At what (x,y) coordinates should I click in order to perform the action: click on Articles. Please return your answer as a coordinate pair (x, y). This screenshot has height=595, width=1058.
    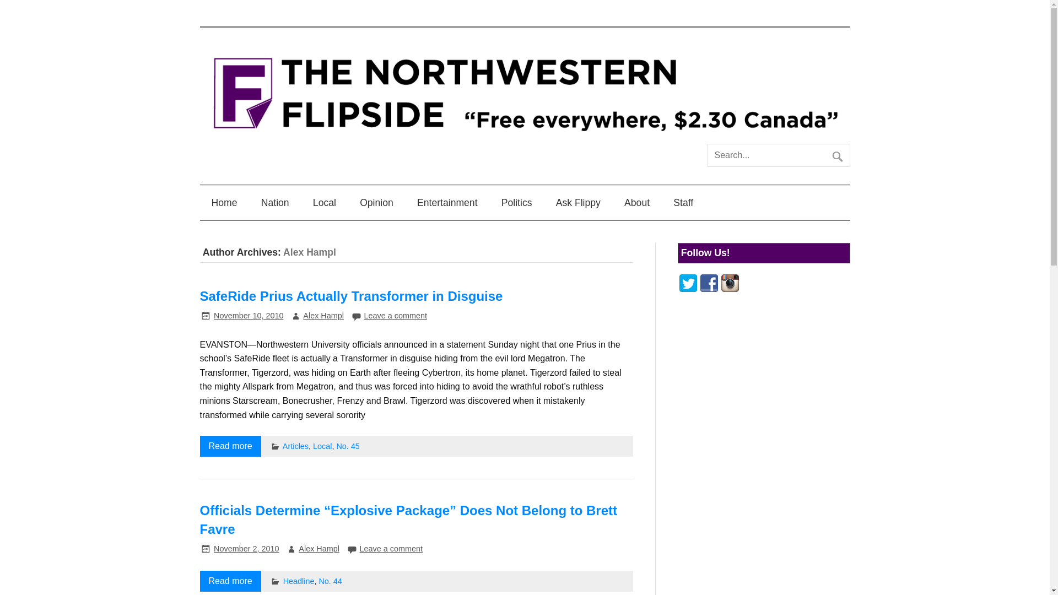
    Looking at the image, I should click on (295, 446).